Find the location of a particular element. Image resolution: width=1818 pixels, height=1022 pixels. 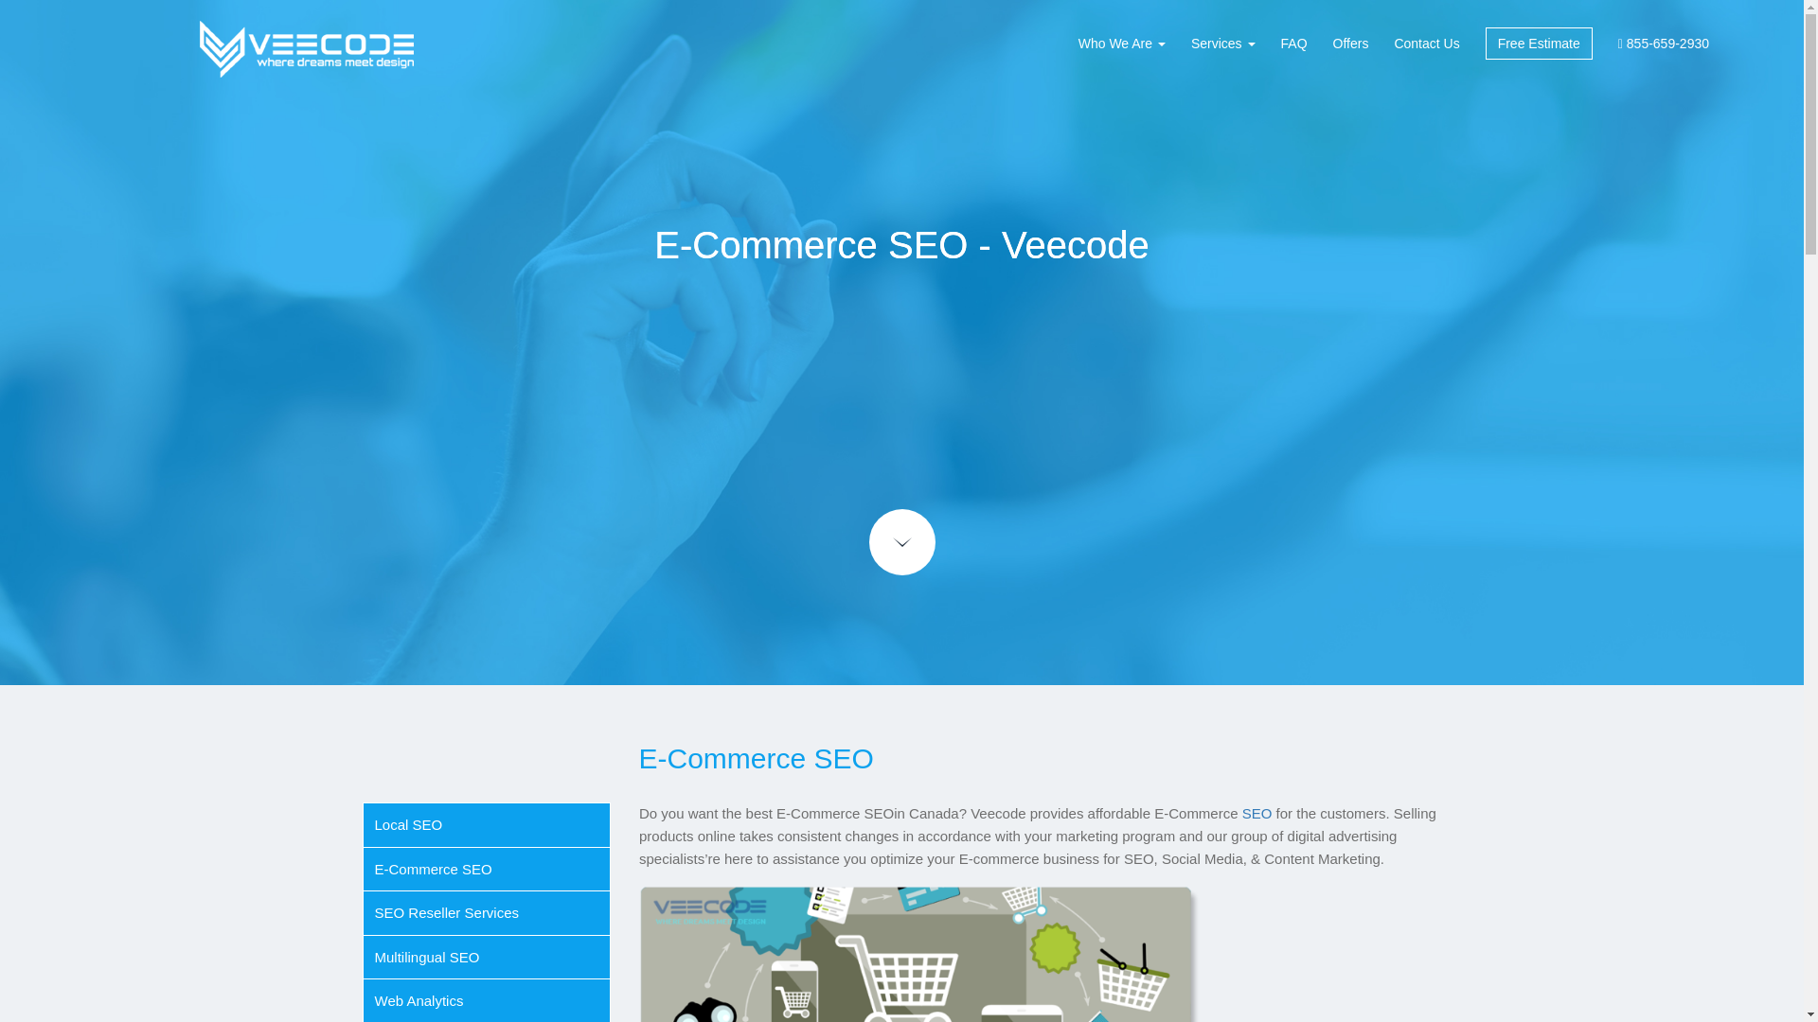

Local SEO is located at coordinates (409, 824).